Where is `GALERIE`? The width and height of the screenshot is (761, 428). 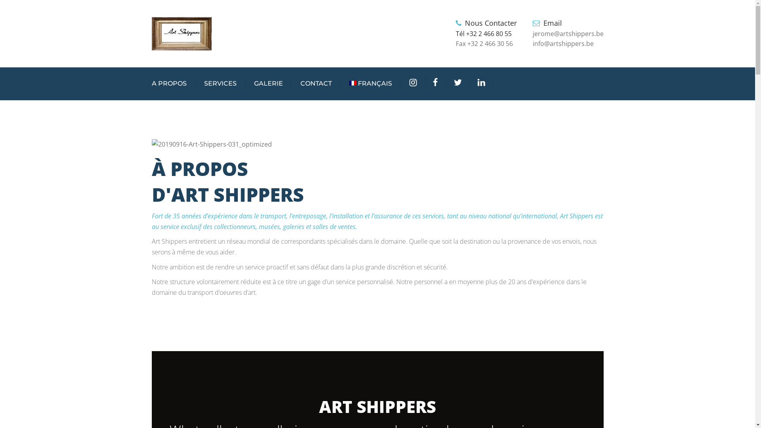 GALERIE is located at coordinates (268, 84).